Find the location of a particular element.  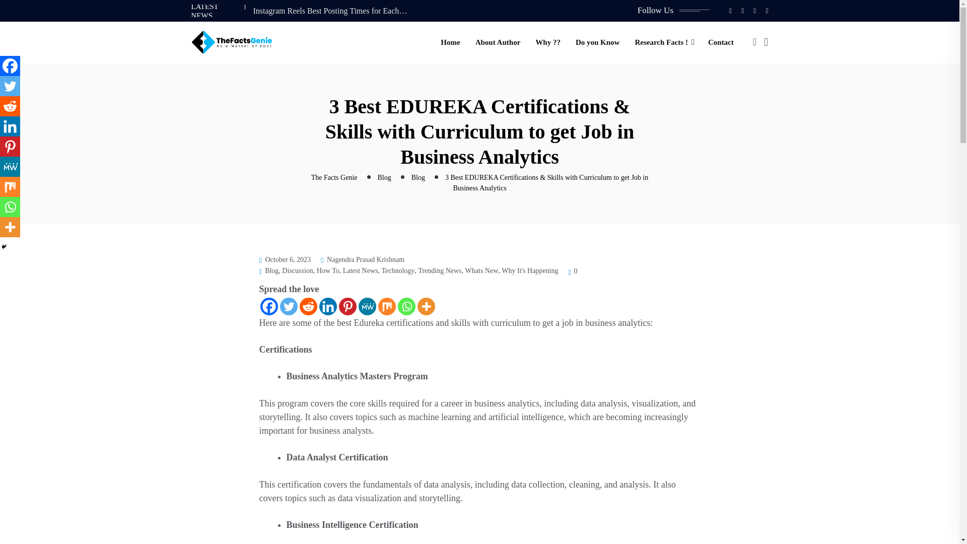

Whatsapp is located at coordinates (406, 306).